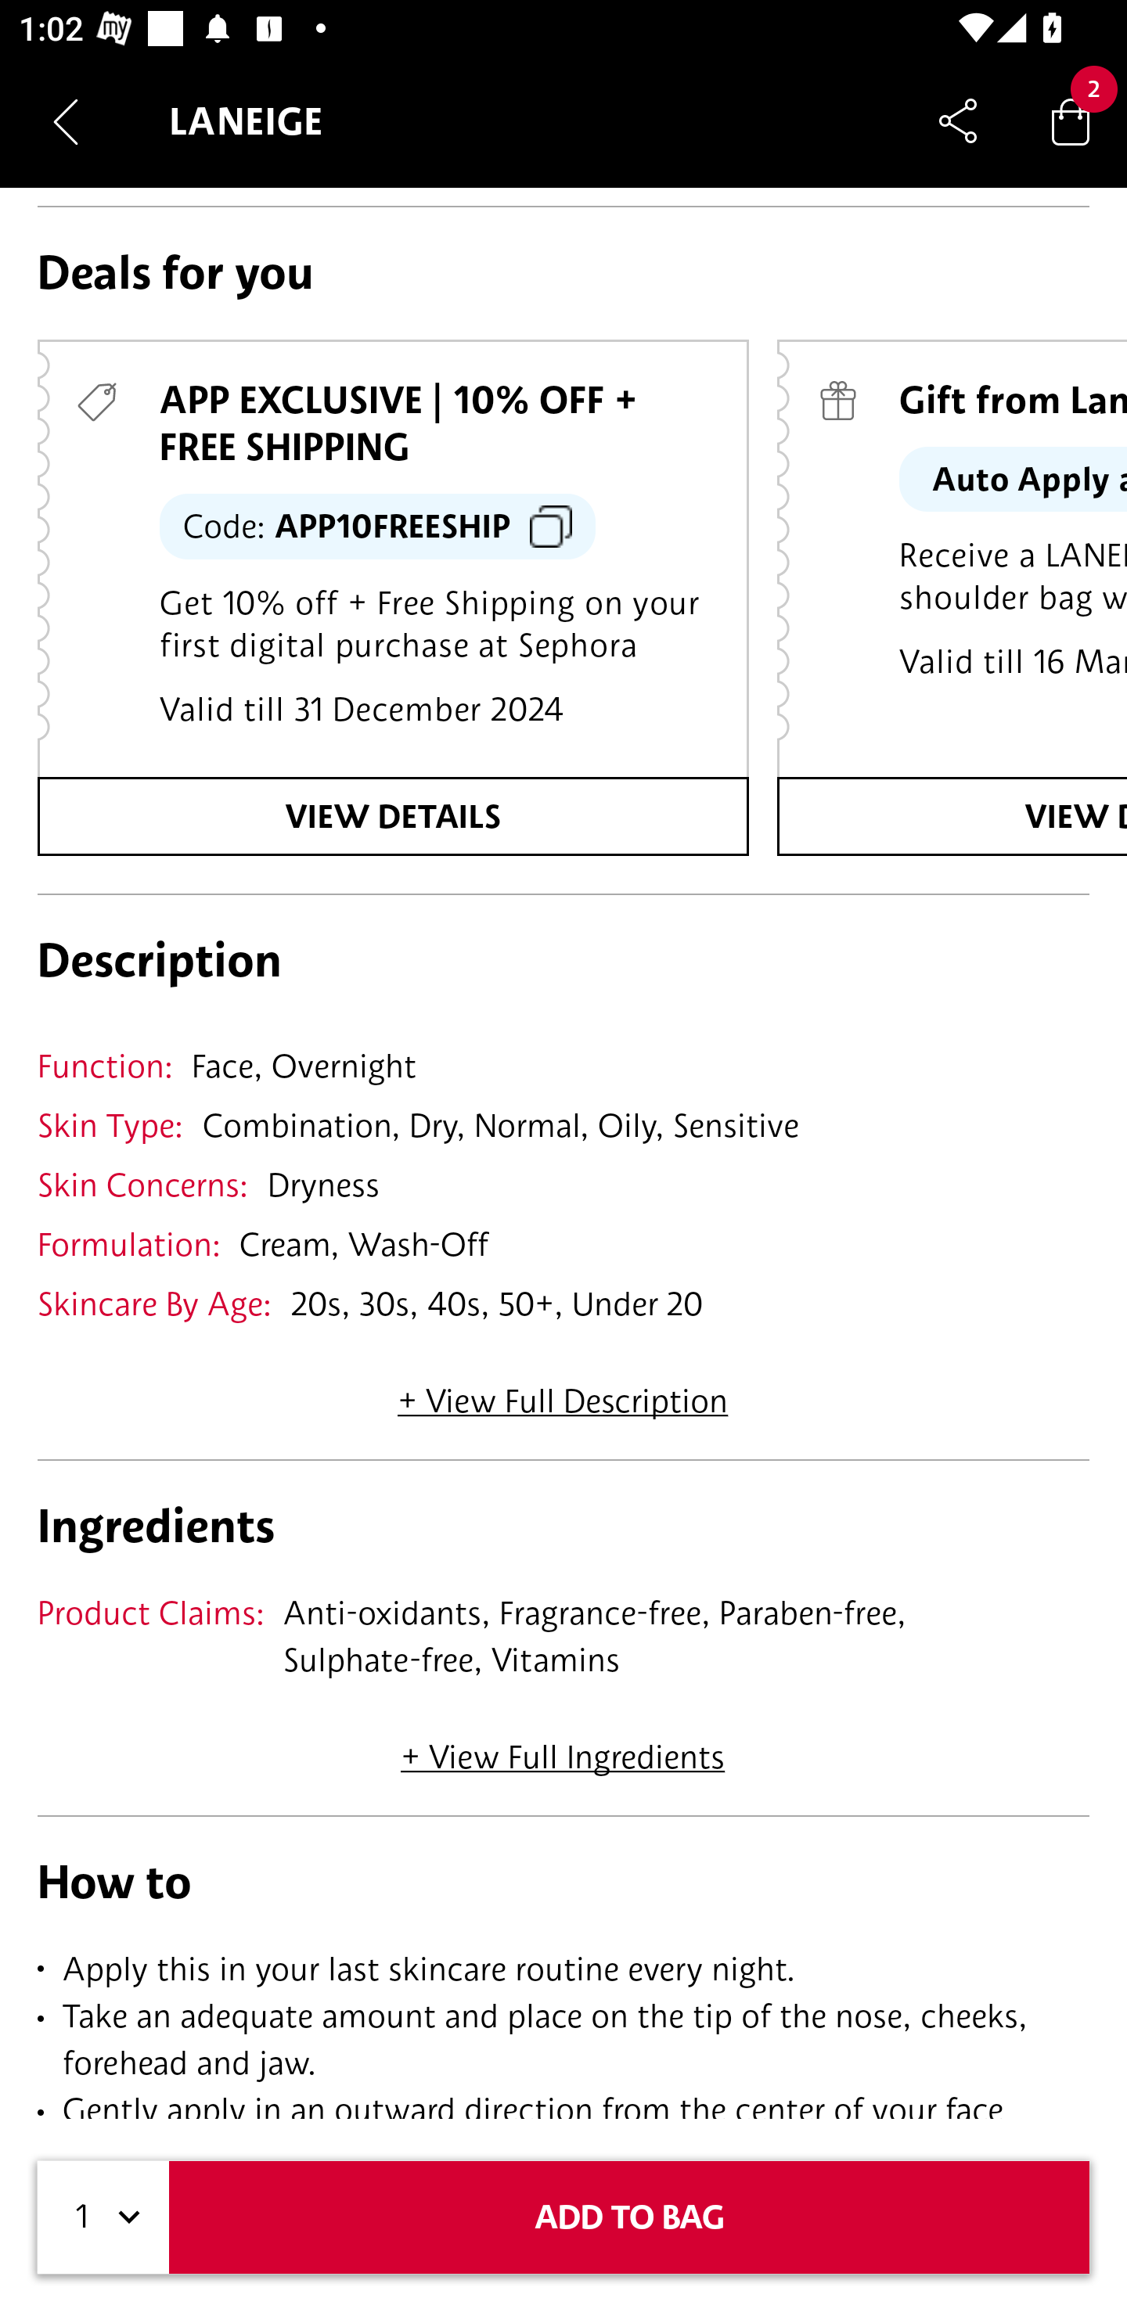  Describe the element at coordinates (103, 2217) in the screenshot. I see `1` at that location.